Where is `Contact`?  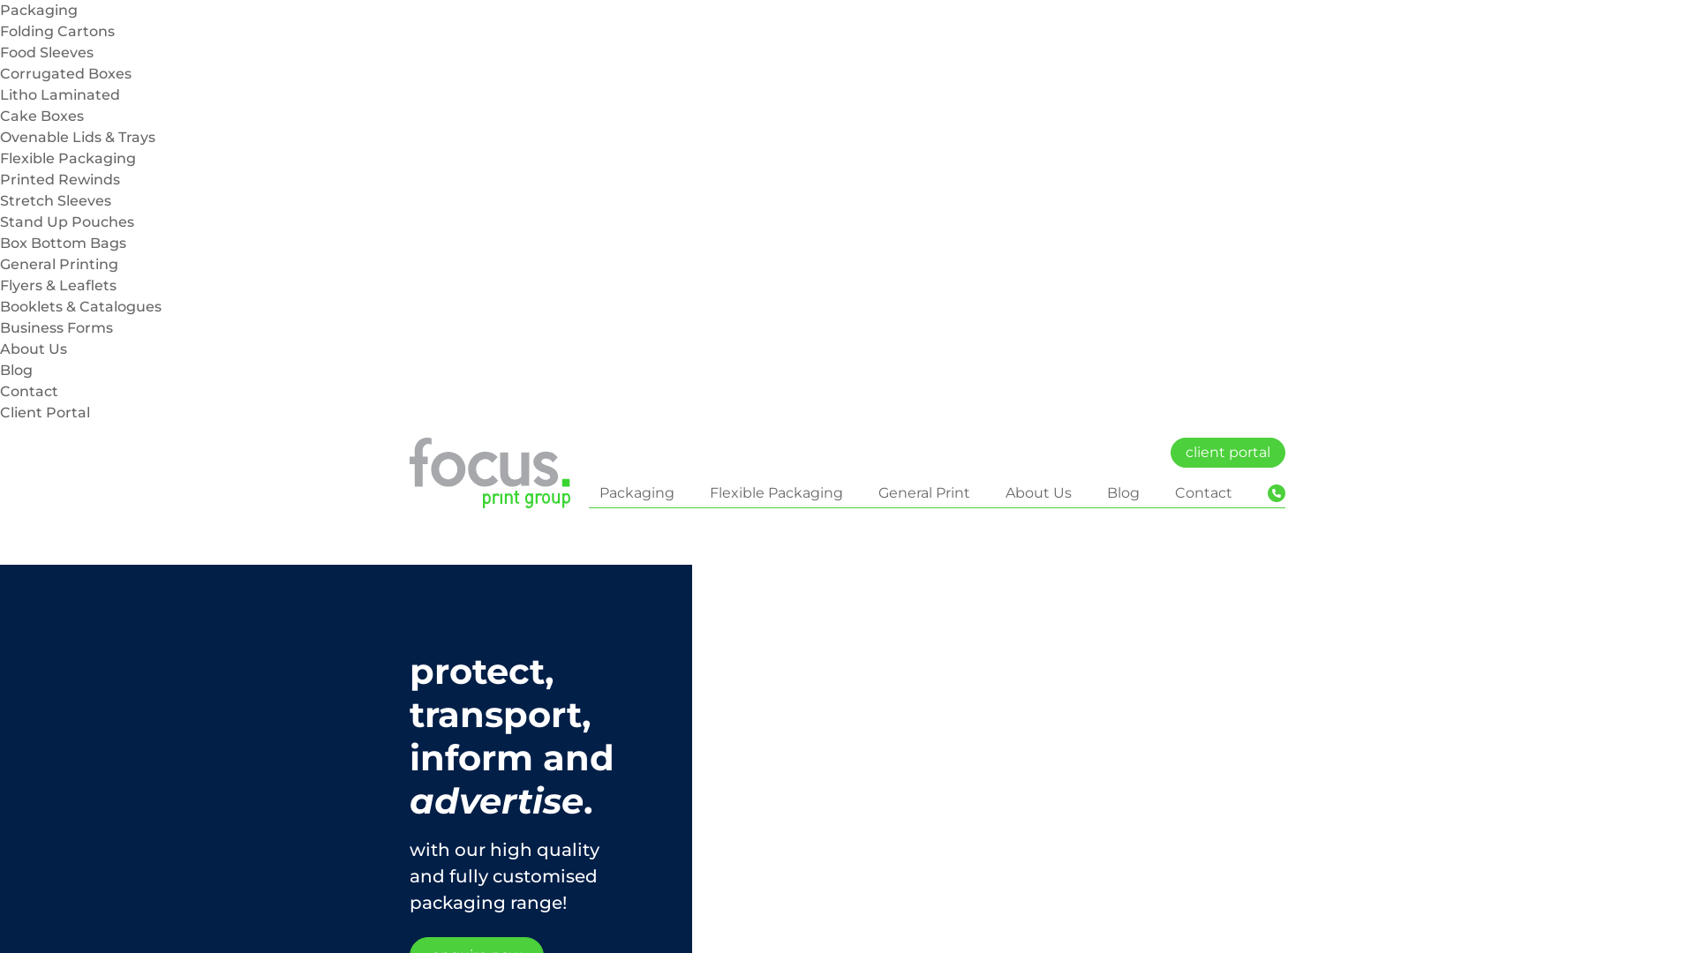
Contact is located at coordinates (1204, 493).